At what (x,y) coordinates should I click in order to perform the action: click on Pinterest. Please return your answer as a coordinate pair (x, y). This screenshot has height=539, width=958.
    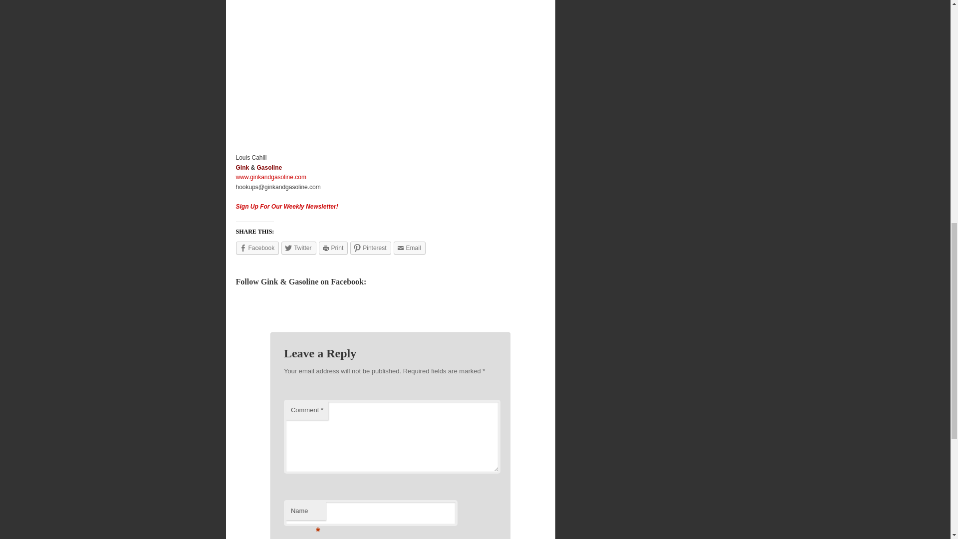
    Looking at the image, I should click on (370, 248).